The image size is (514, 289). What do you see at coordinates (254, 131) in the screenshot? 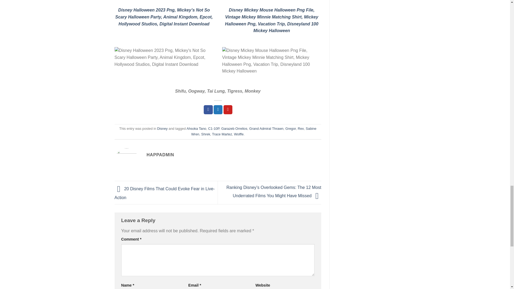
I see `Sabine Wren` at bounding box center [254, 131].